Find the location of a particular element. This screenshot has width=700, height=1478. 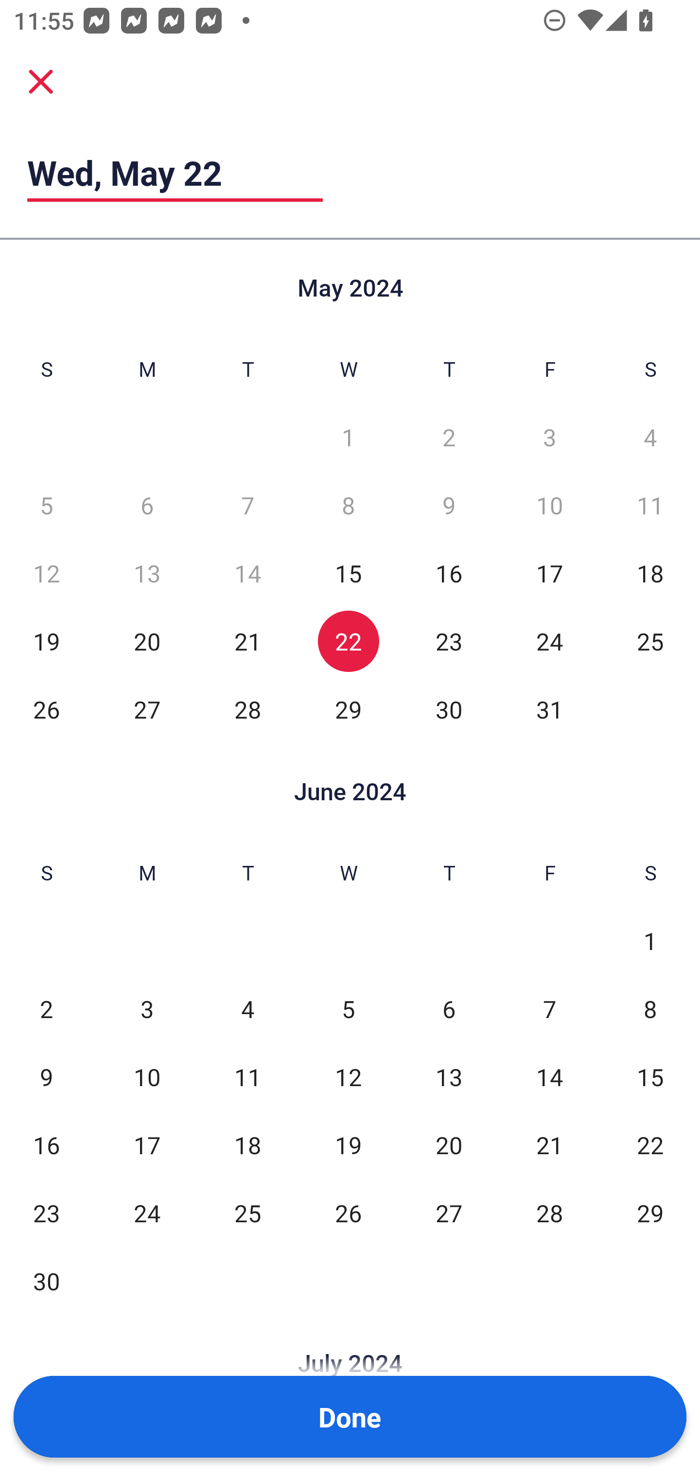

7 Tue, May 7, Not Selected is located at coordinates (248, 505).